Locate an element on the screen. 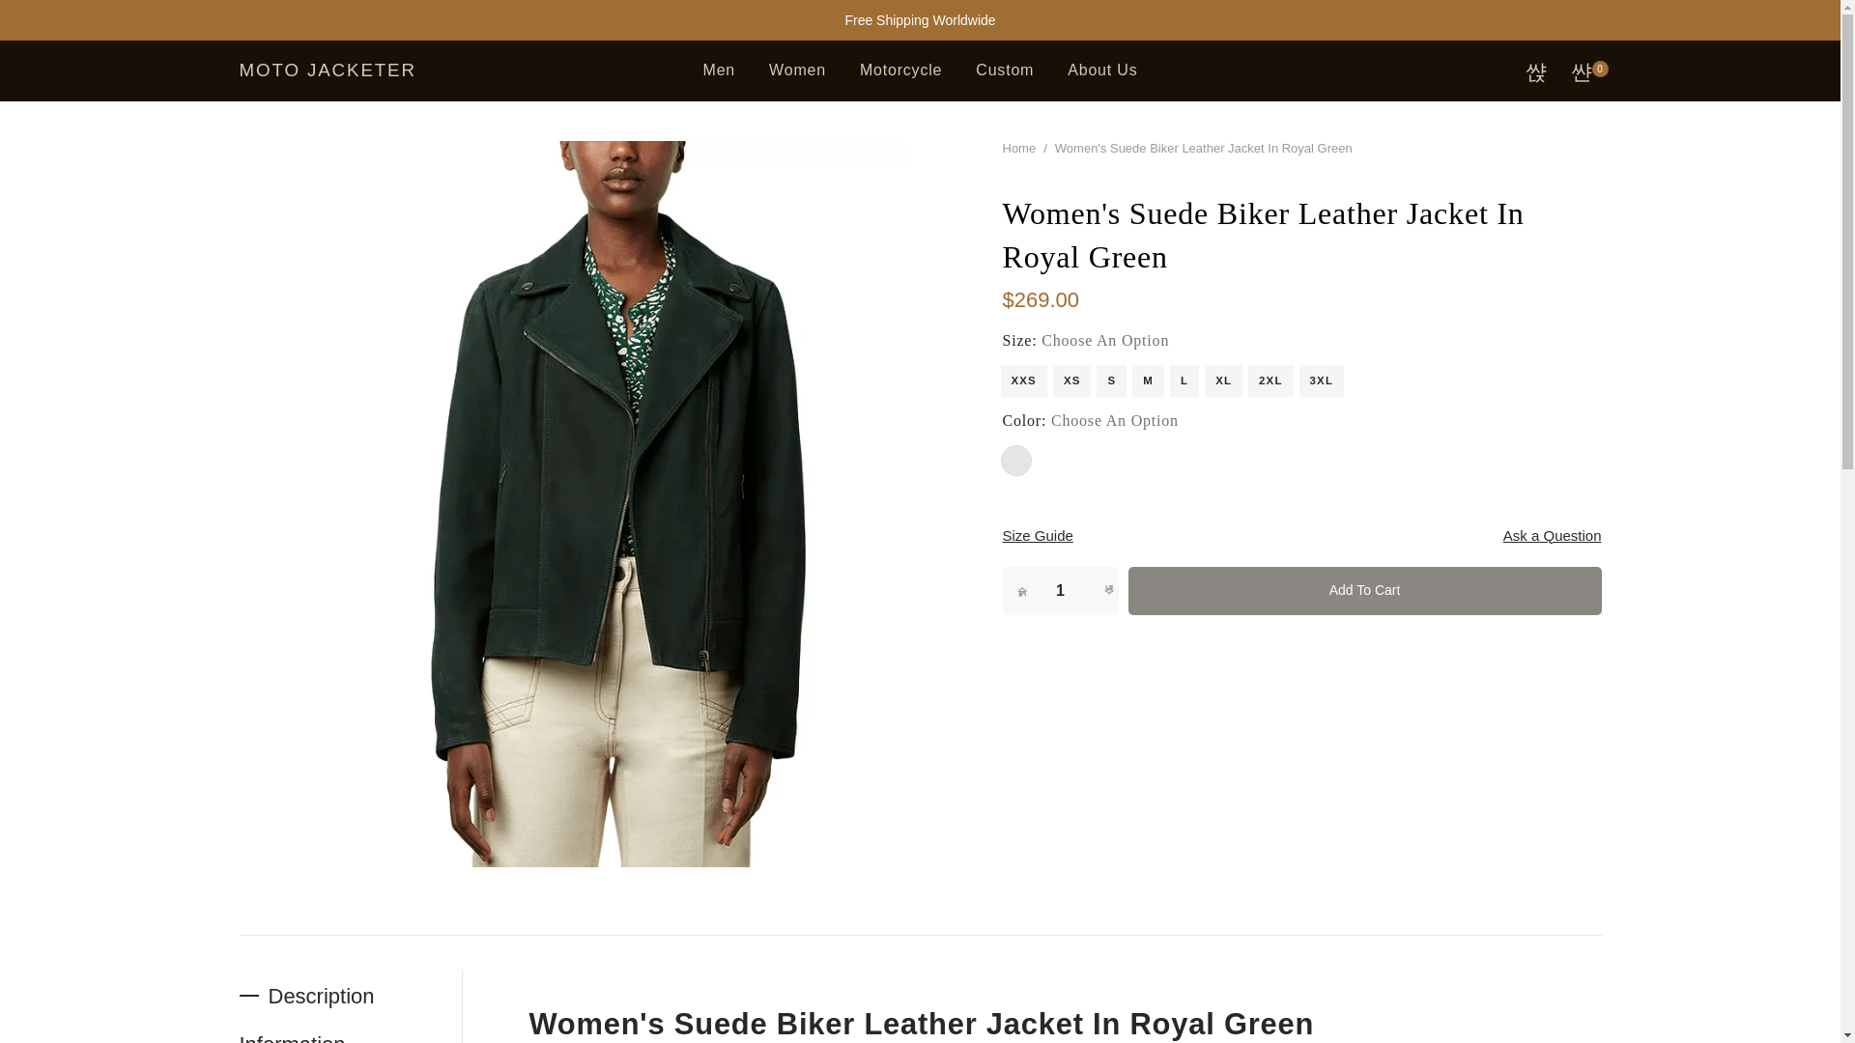 The image size is (1855, 1043). Description is located at coordinates (350, 997).